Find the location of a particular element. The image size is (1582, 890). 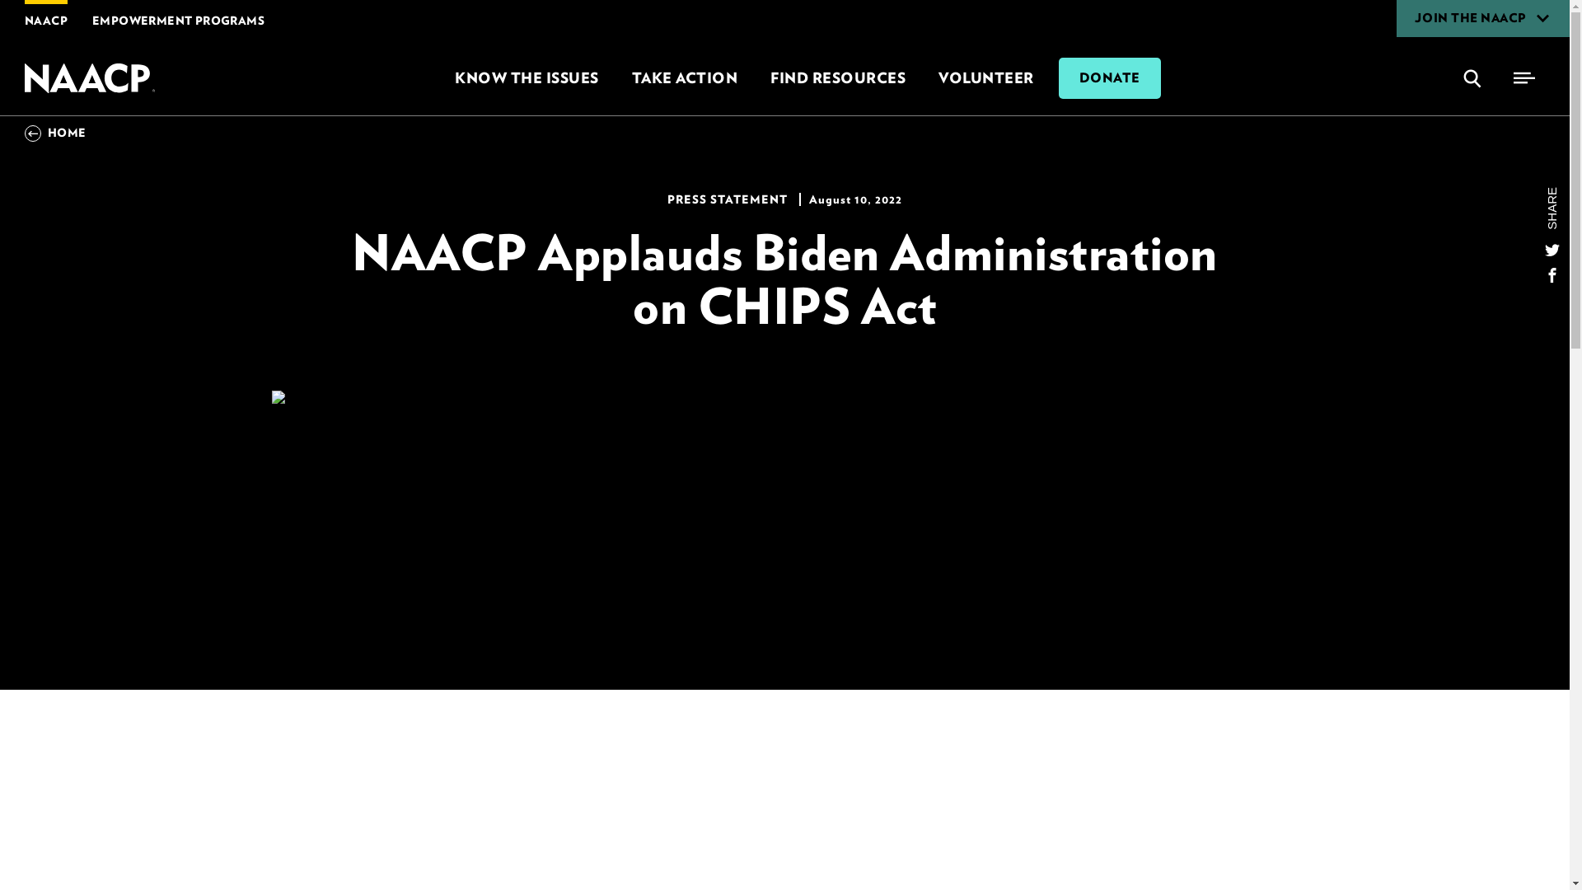

Action Center is located at coordinates (684, 77).